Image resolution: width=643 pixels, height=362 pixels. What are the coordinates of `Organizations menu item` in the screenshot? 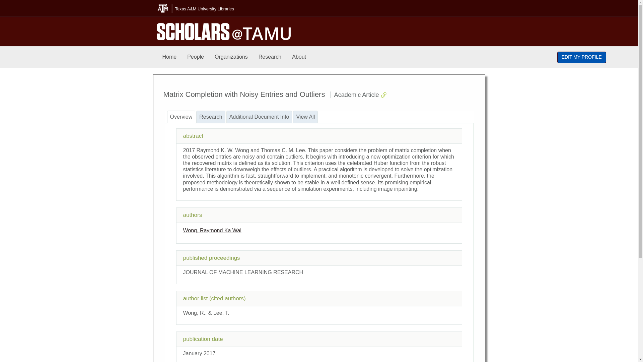 It's located at (231, 57).